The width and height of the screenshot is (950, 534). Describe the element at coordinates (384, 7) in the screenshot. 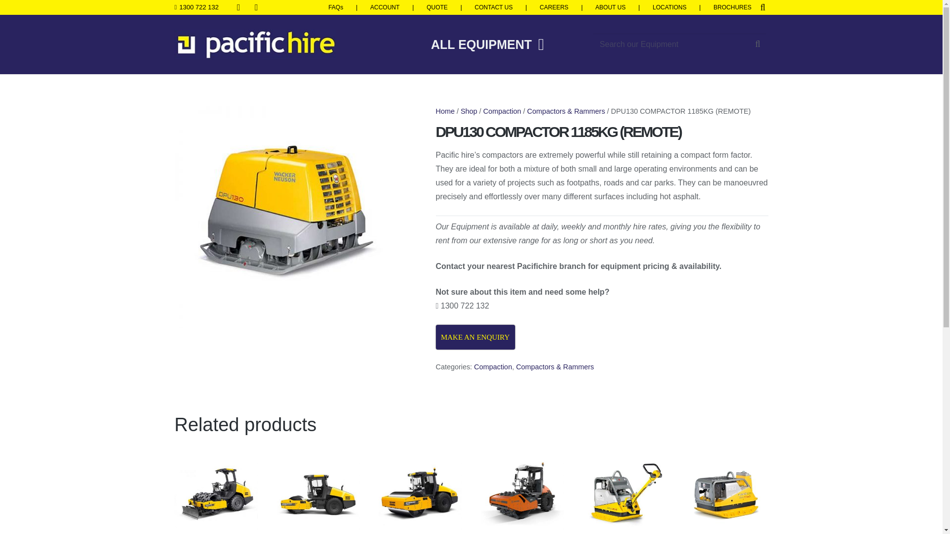

I see `ACCOUNT` at that location.